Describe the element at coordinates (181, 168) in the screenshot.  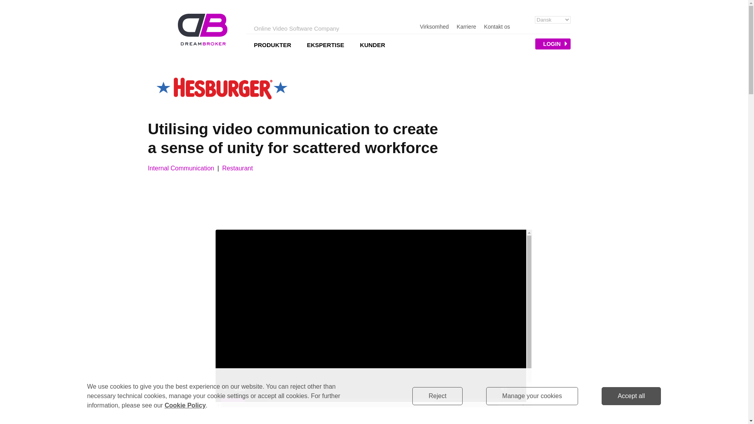
I see `Internal Communication` at that location.